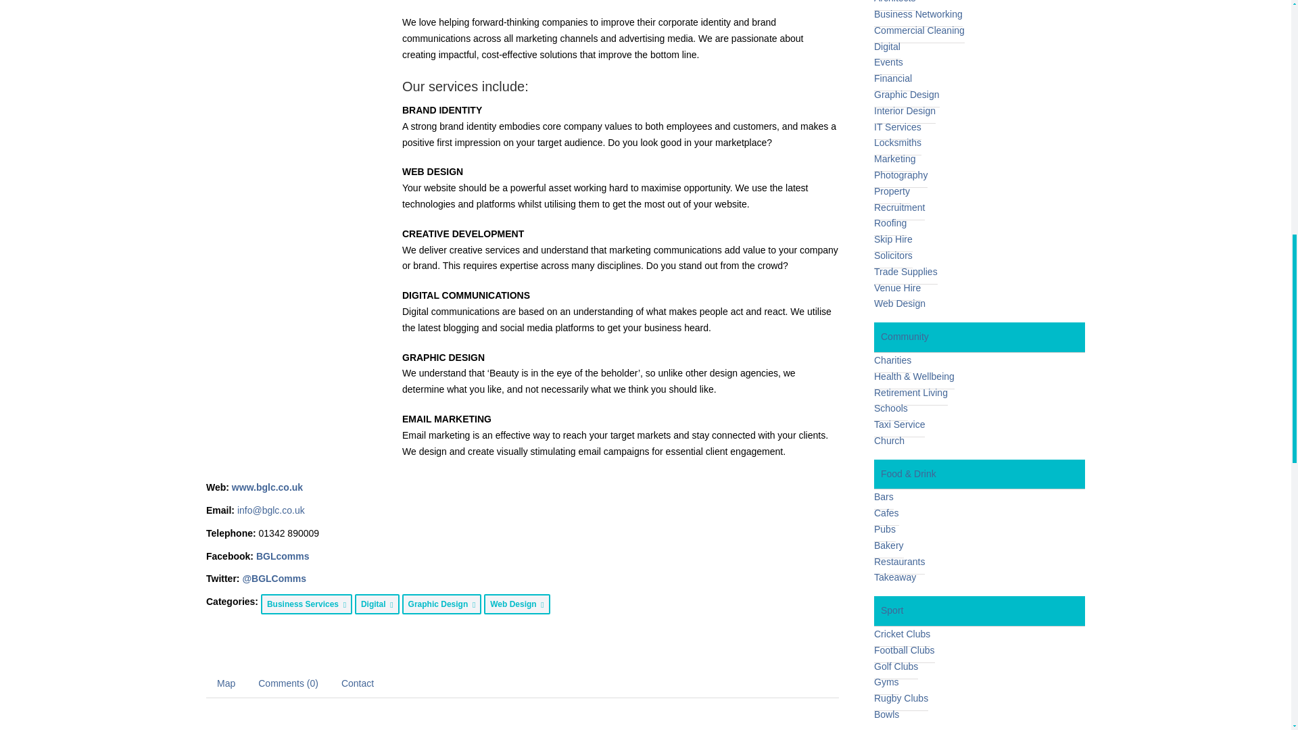 The image size is (1298, 730). I want to click on Graphic Design  , so click(442, 603).